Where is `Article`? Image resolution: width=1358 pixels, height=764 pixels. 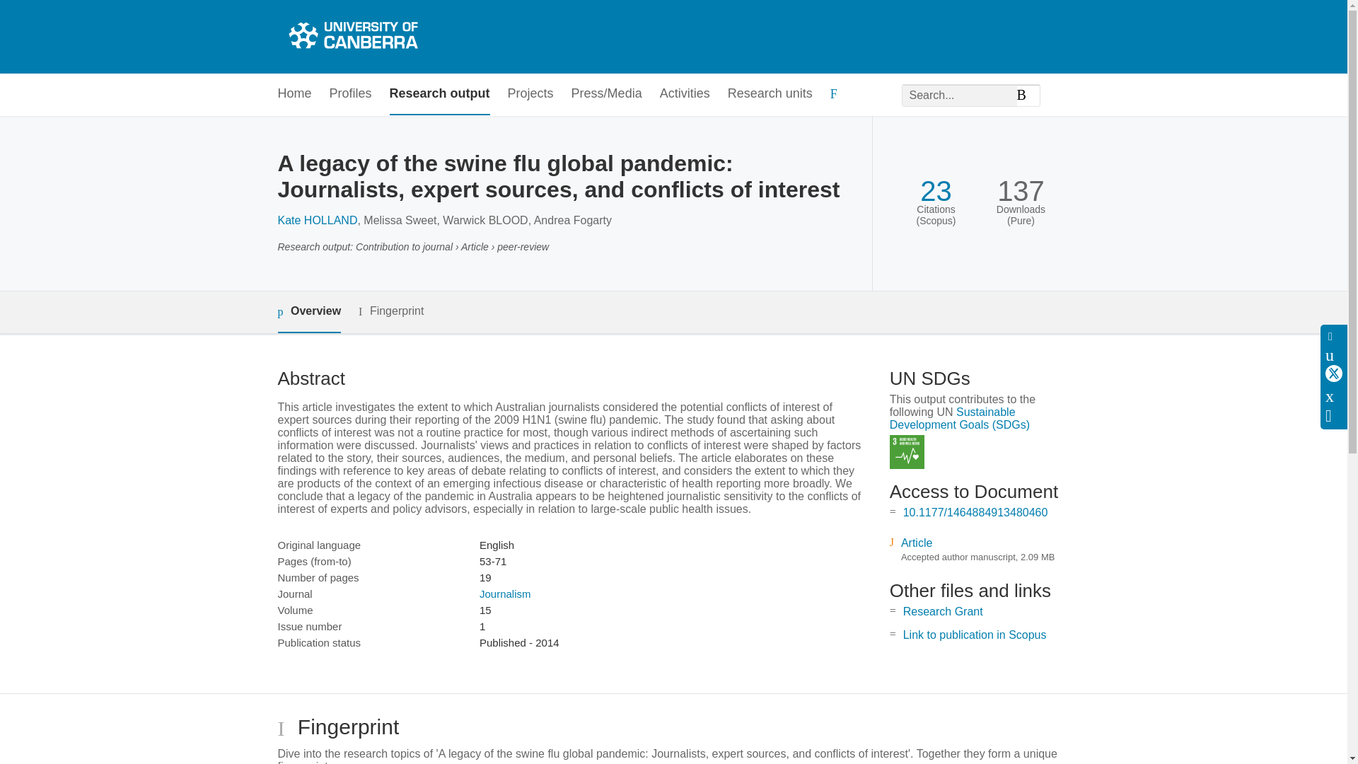
Article is located at coordinates (917, 543).